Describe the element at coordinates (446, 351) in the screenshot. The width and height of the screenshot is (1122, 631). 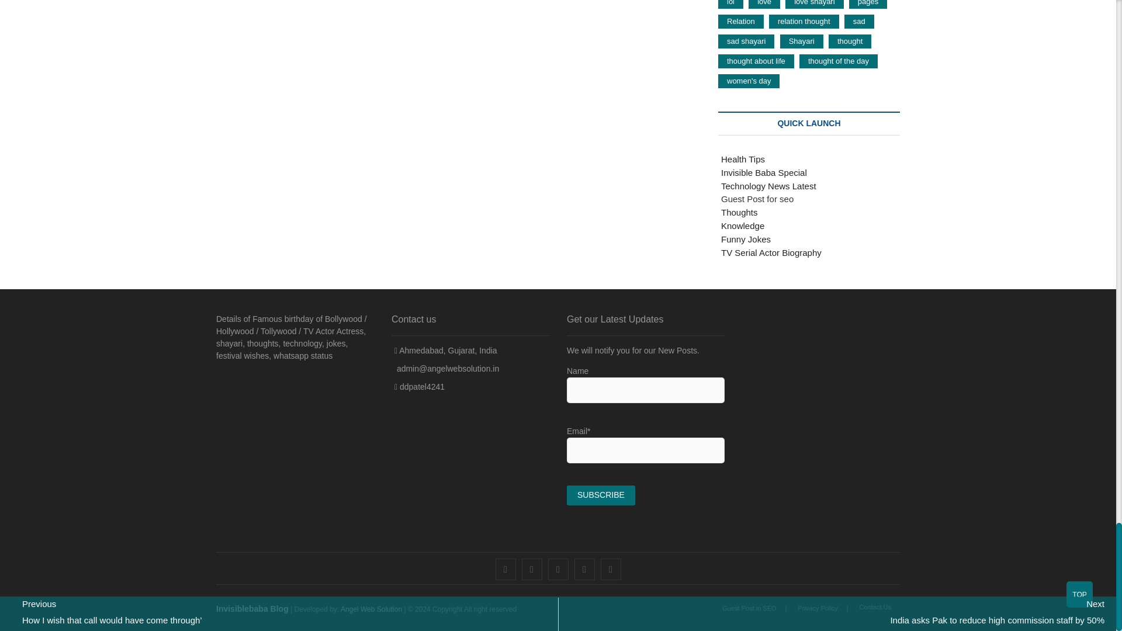
I see `Our Address` at that location.